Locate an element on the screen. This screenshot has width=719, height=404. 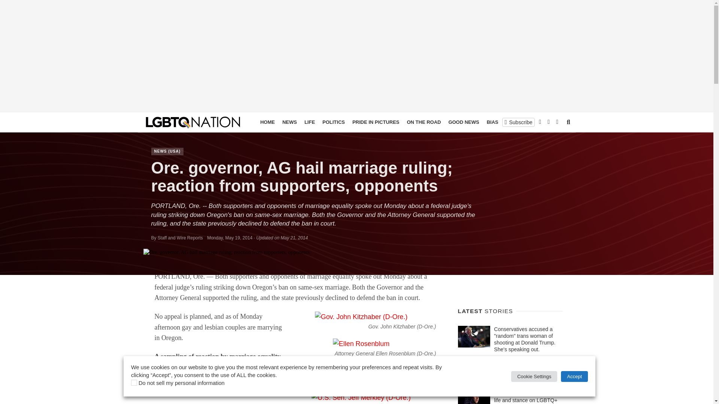
PRIDE IN PICTURES is located at coordinates (376, 122).